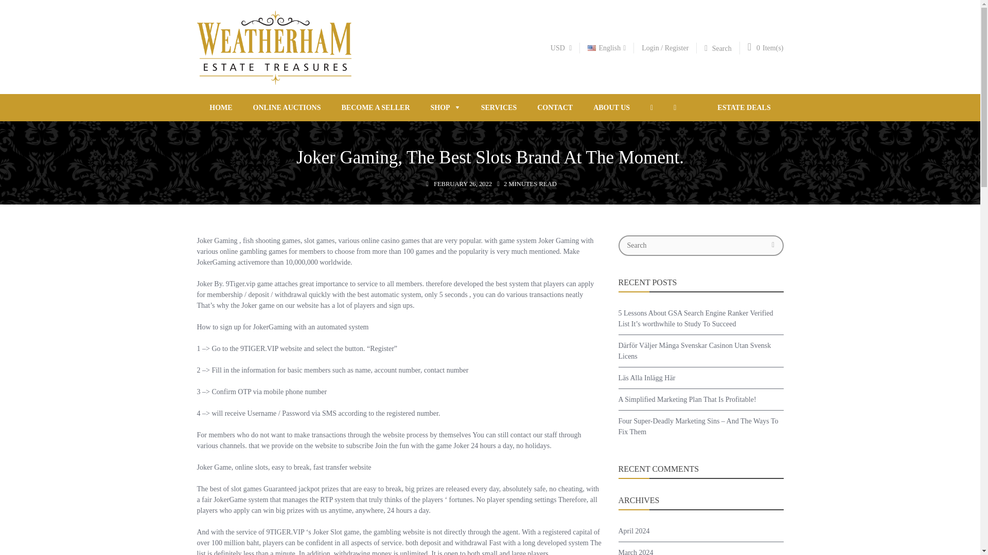  What do you see at coordinates (499, 107) in the screenshot?
I see `SERVICES` at bounding box center [499, 107].